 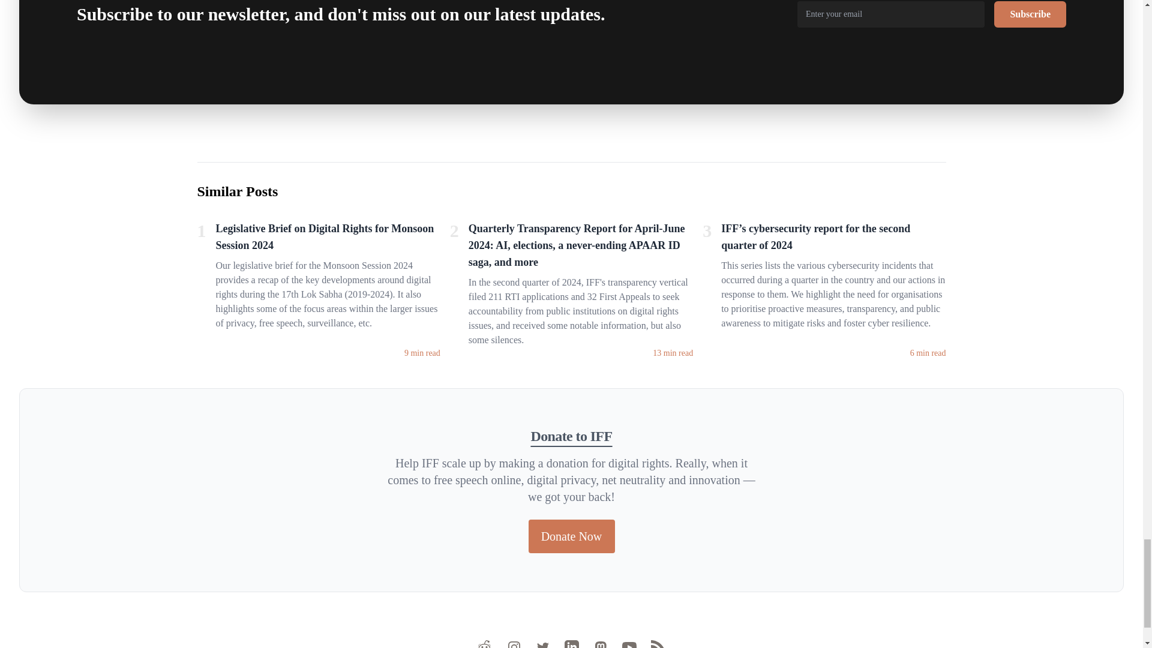 What do you see at coordinates (571, 536) in the screenshot?
I see `Donate Now` at bounding box center [571, 536].